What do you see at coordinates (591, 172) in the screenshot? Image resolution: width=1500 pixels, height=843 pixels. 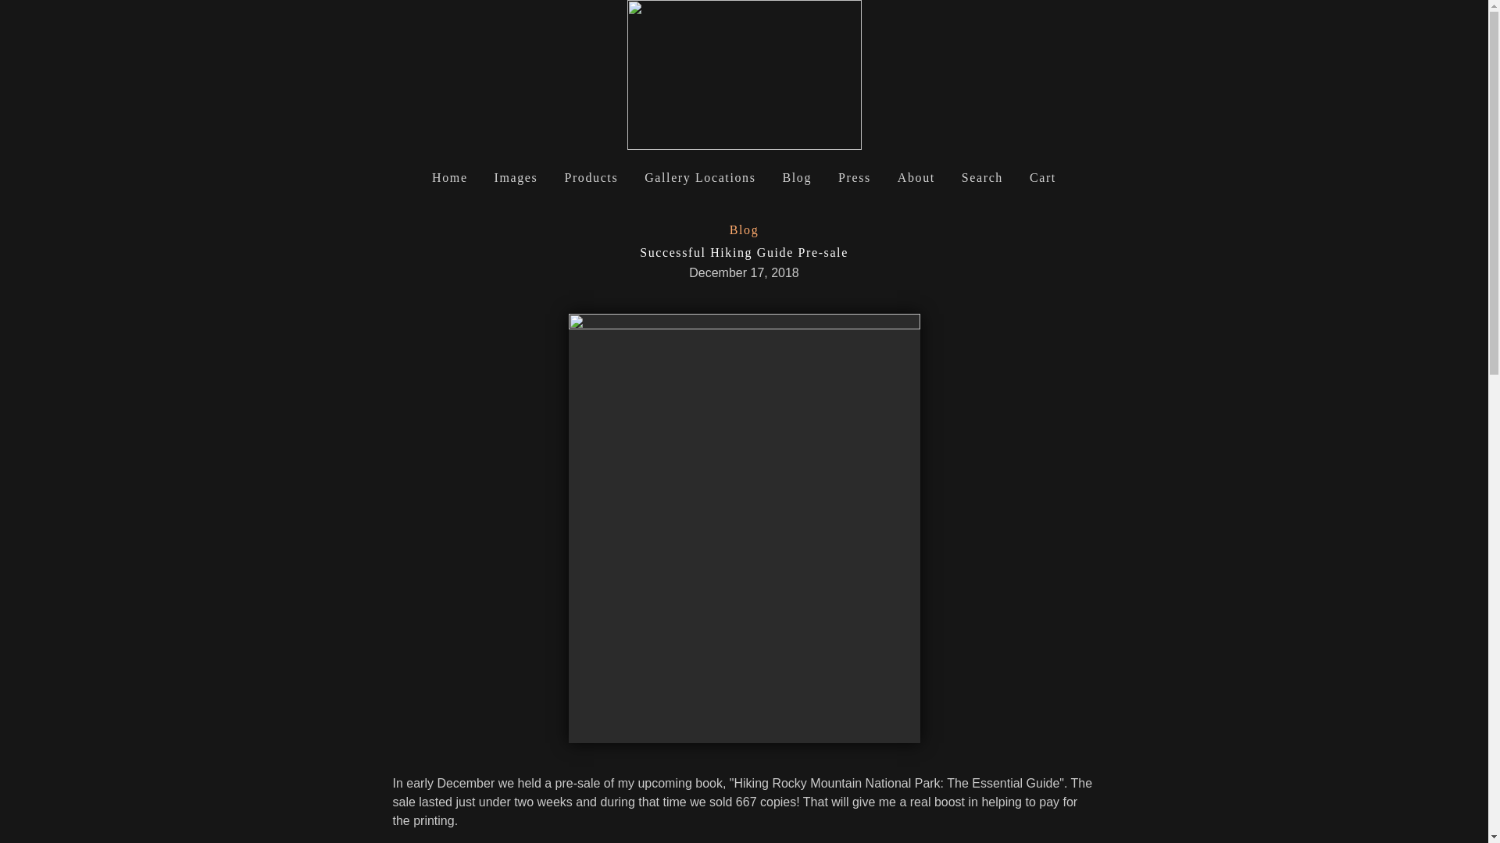 I see `Products` at bounding box center [591, 172].